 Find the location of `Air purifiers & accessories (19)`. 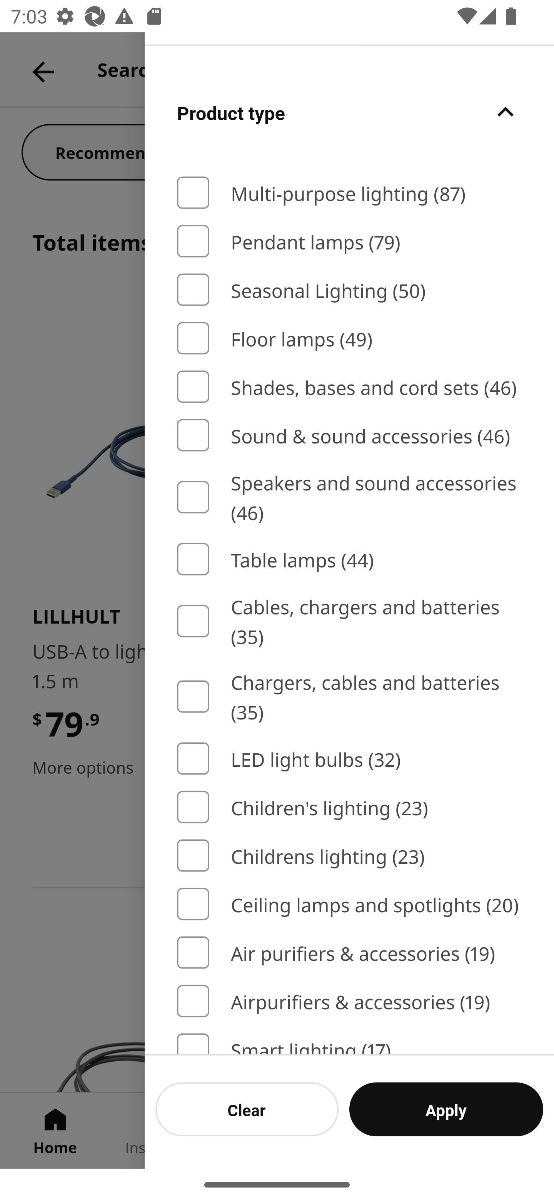

Air purifiers & accessories (19) is located at coordinates (349, 953).